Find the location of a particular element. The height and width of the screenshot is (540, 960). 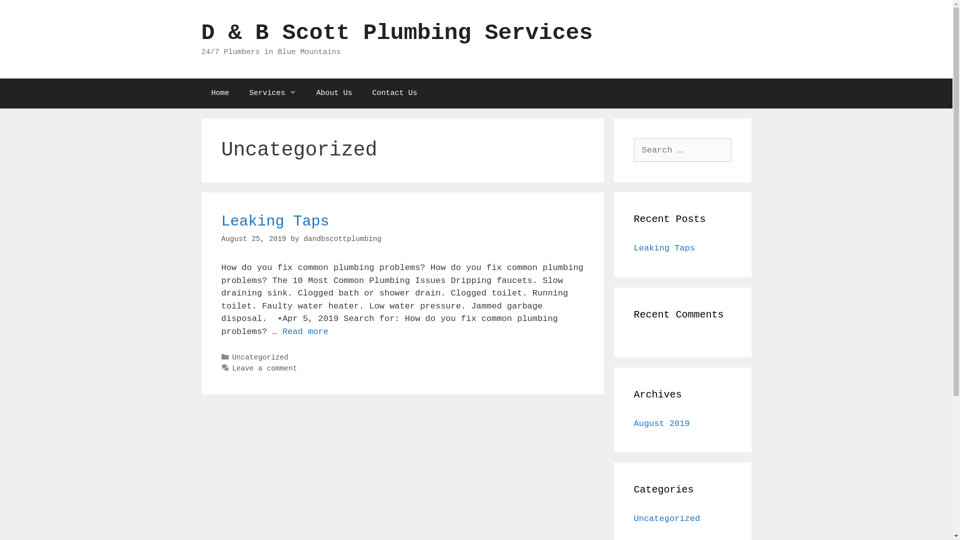

Leaking Taps is located at coordinates (664, 248).